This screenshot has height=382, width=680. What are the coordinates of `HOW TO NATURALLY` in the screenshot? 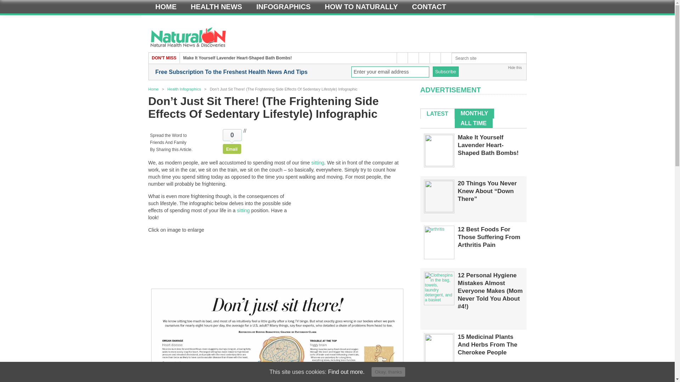 It's located at (361, 6).